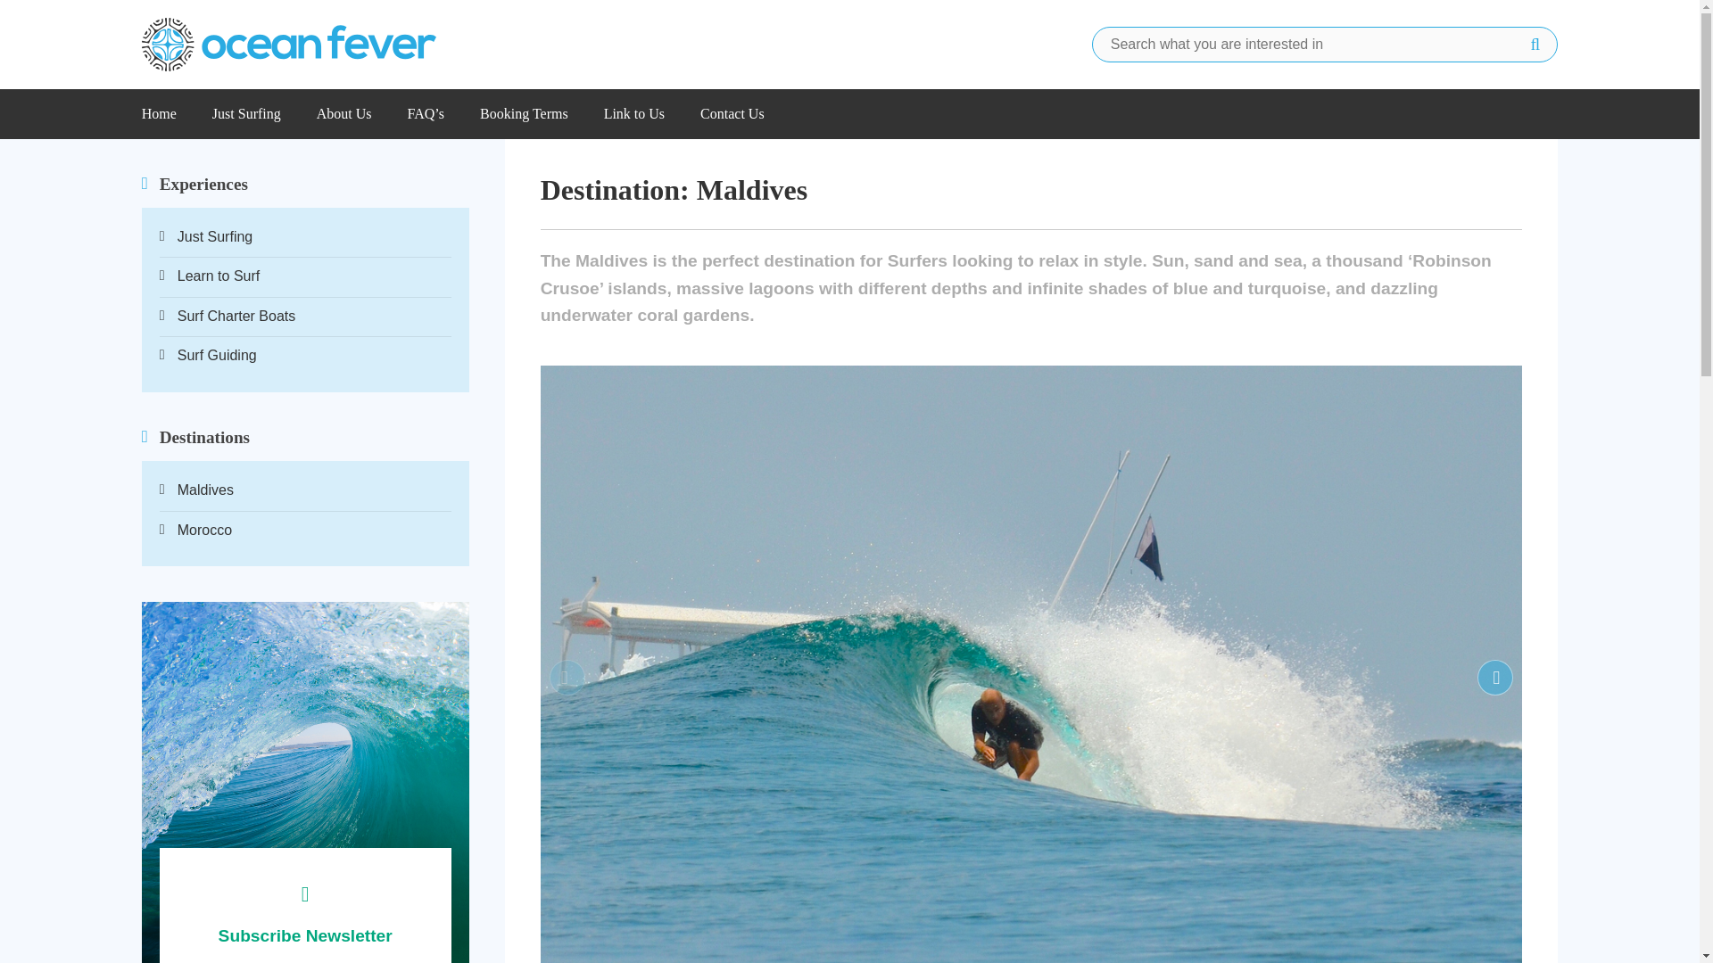  Describe the element at coordinates (305, 242) in the screenshot. I see `Just Surfing` at that location.